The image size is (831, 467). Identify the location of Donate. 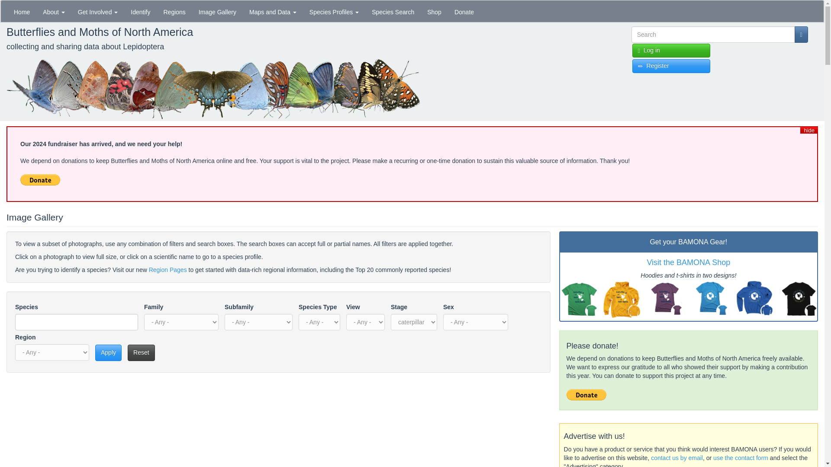
(464, 11).